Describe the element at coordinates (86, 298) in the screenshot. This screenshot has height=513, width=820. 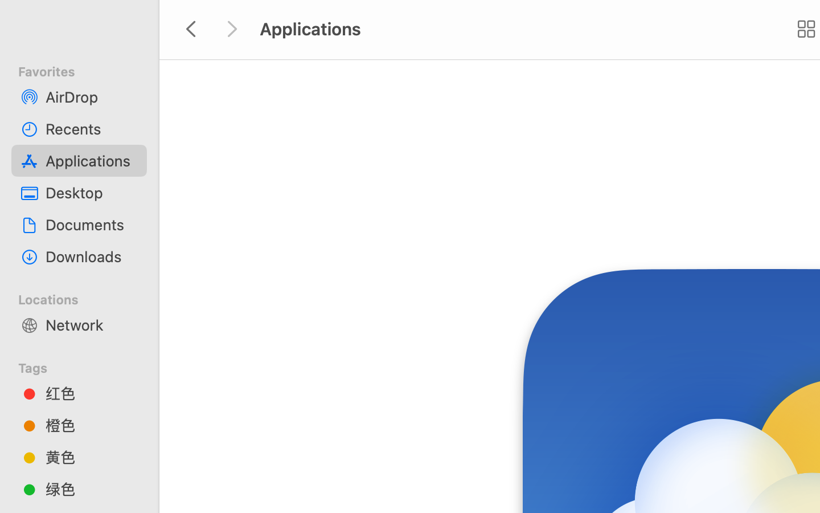
I see `Locations` at that location.